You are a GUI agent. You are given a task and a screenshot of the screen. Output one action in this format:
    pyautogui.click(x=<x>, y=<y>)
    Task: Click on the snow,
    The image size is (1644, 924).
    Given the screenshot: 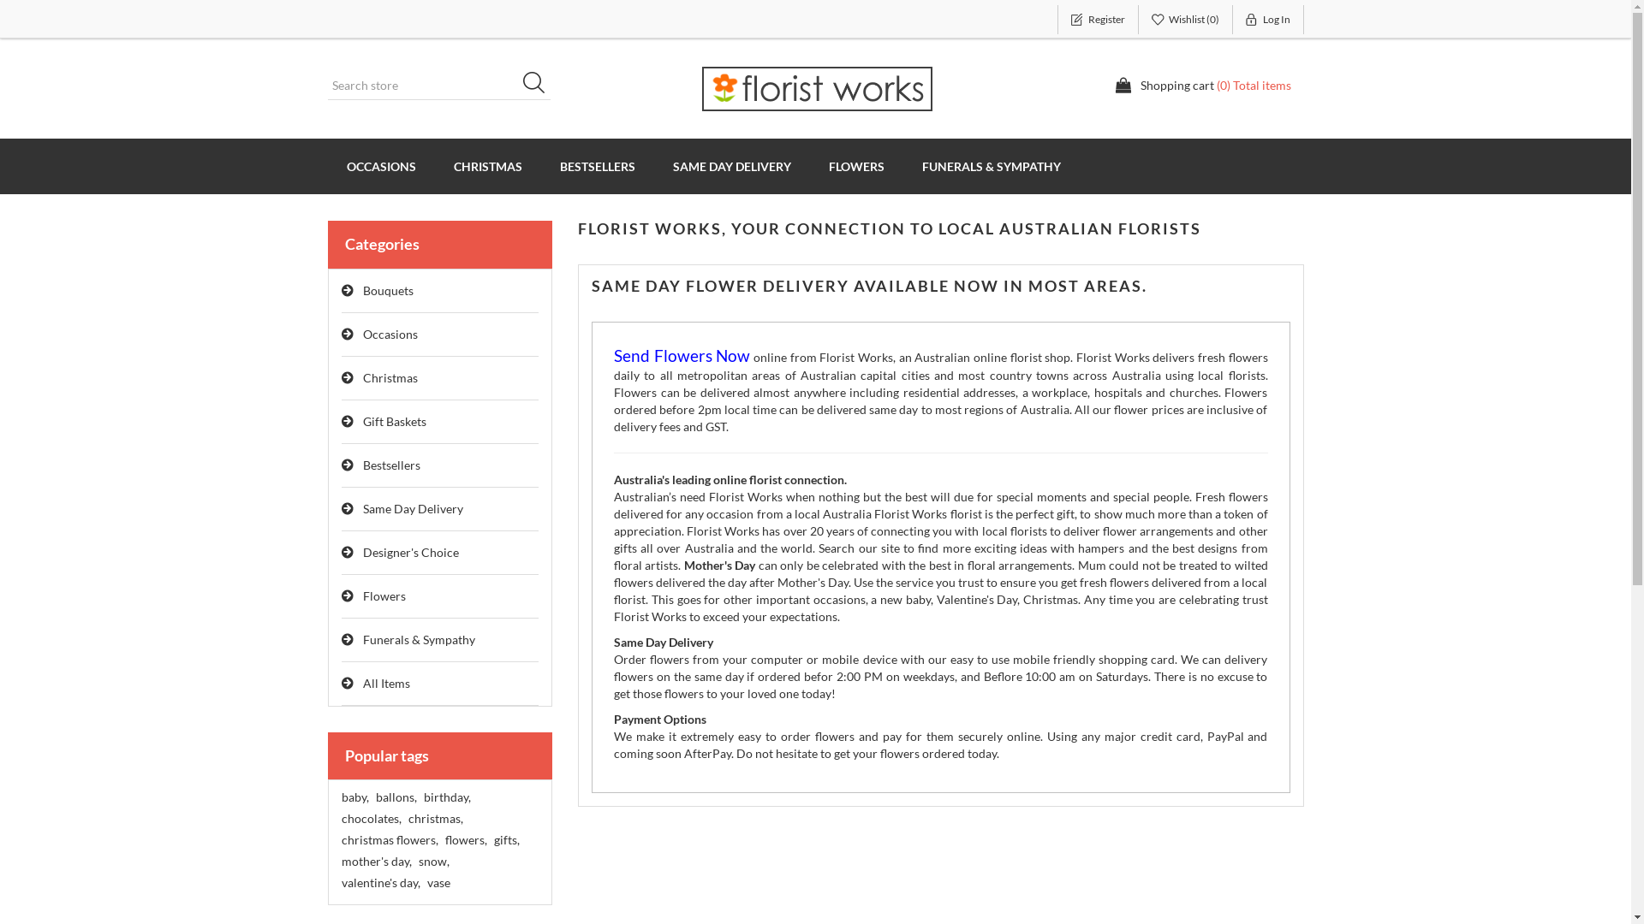 What is the action you would take?
    pyautogui.click(x=433, y=862)
    